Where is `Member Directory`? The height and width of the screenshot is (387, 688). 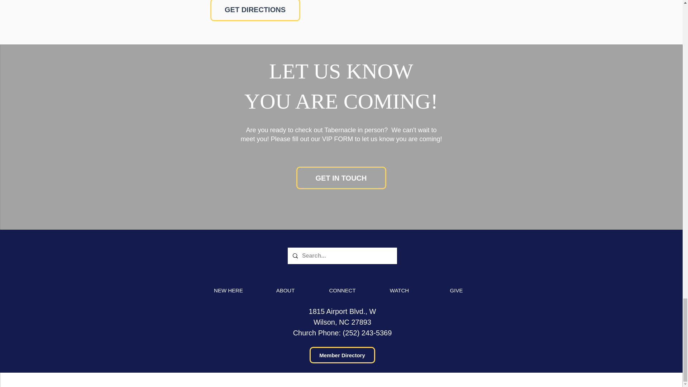
Member Directory is located at coordinates (342, 355).